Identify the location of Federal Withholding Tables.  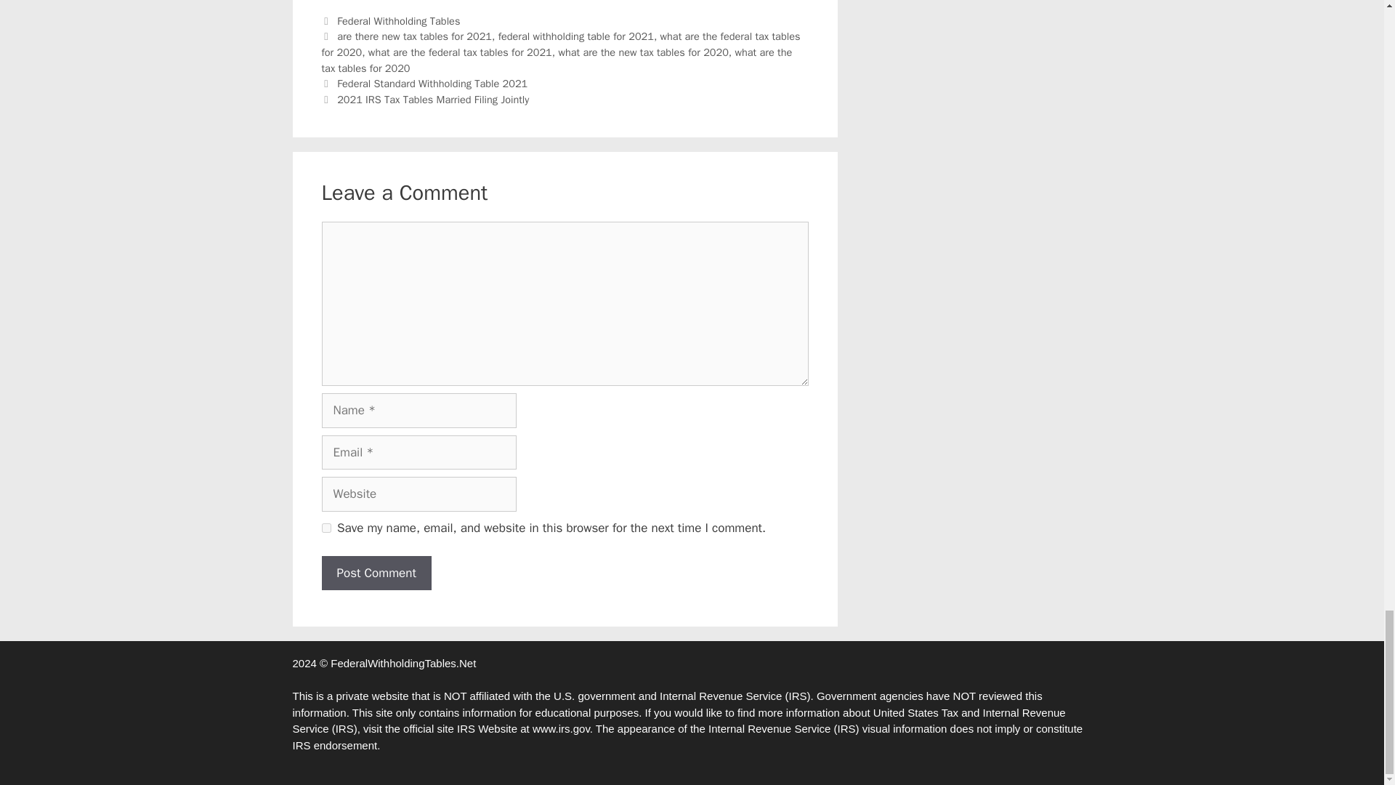
(398, 20).